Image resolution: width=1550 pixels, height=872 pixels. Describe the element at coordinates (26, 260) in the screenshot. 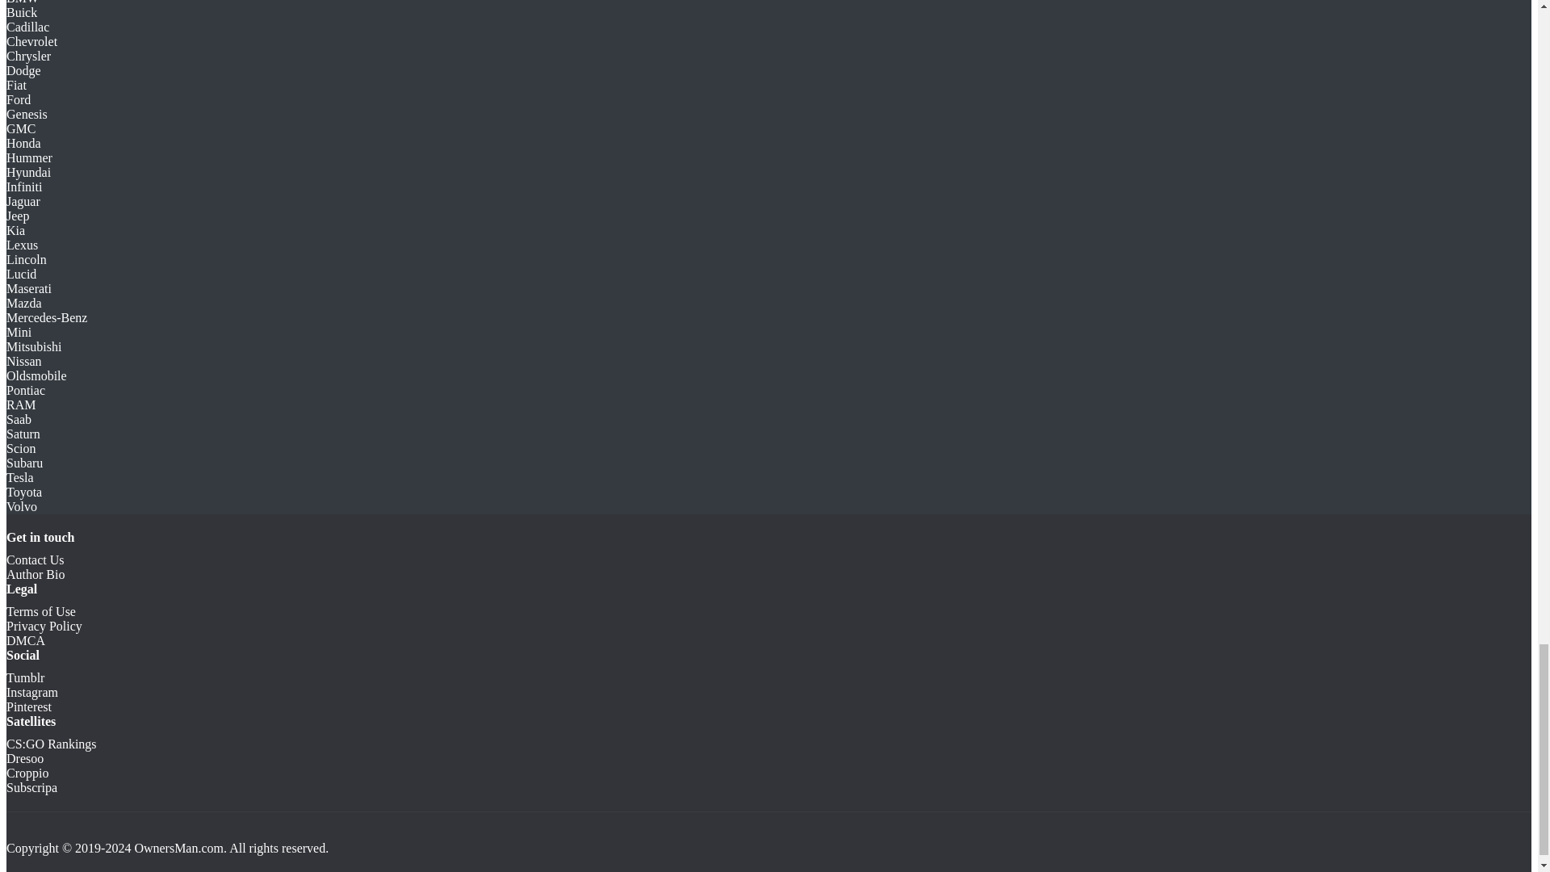

I see `Lincoln` at that location.